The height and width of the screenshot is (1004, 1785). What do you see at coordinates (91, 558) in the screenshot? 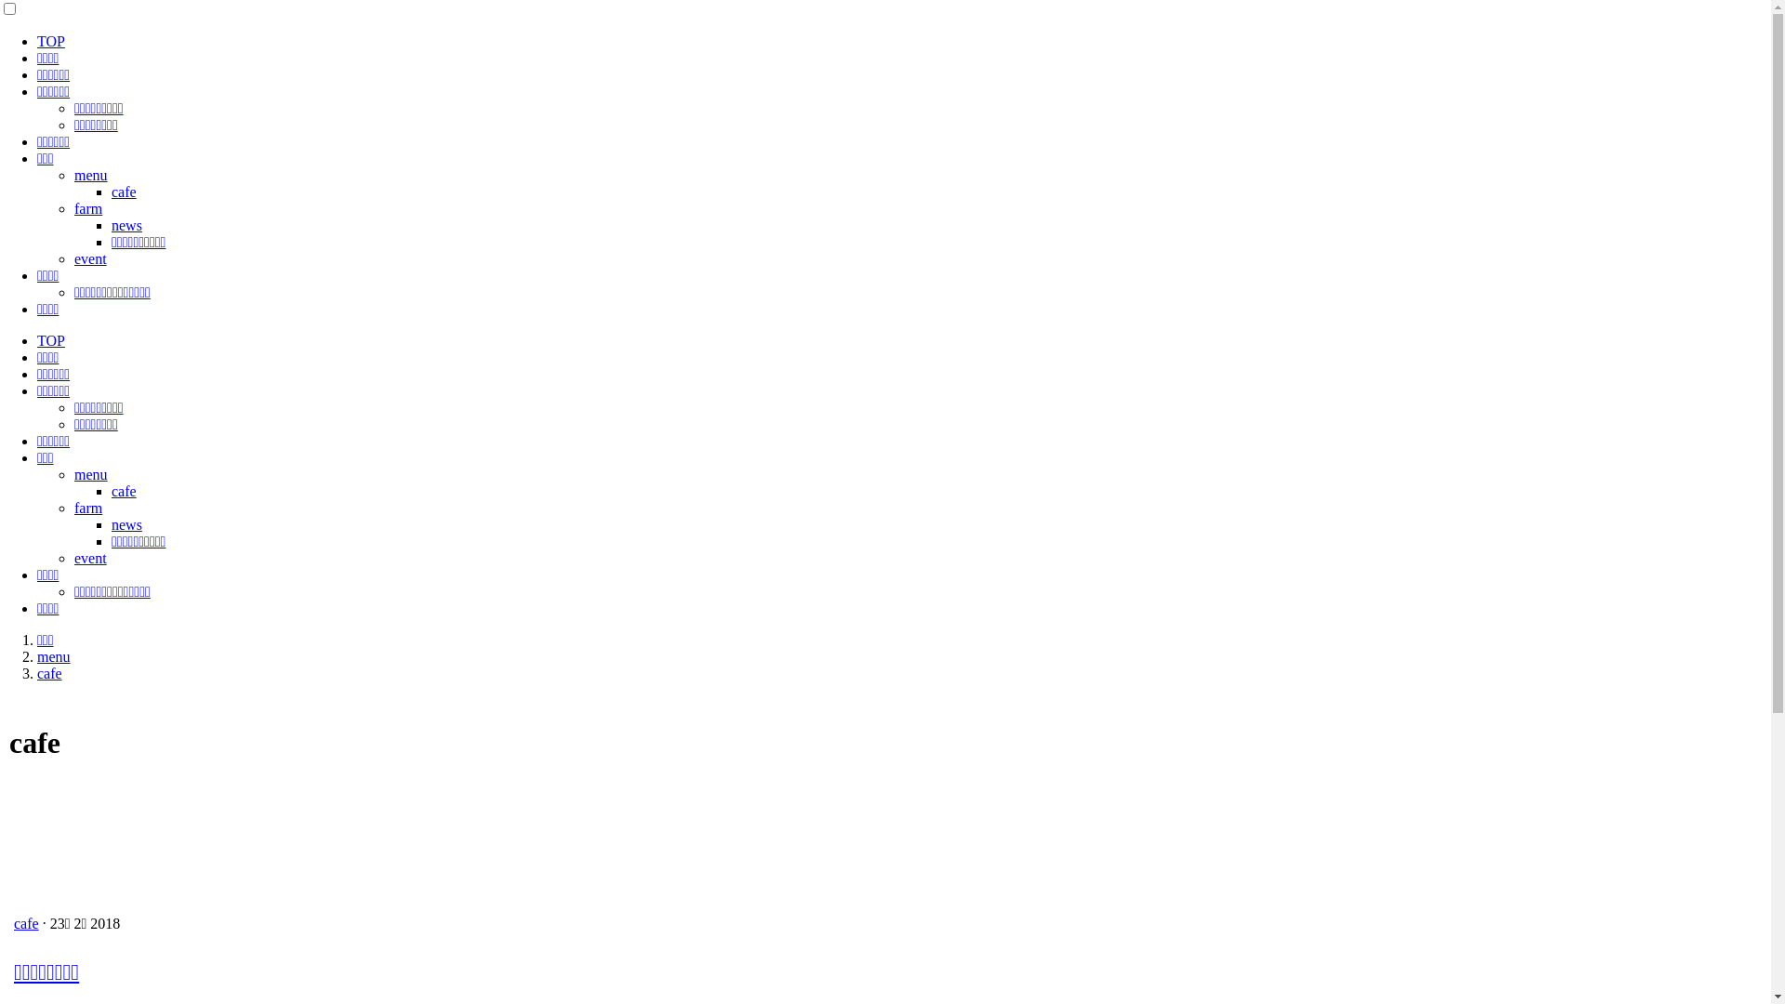
I see `event` at bounding box center [91, 558].